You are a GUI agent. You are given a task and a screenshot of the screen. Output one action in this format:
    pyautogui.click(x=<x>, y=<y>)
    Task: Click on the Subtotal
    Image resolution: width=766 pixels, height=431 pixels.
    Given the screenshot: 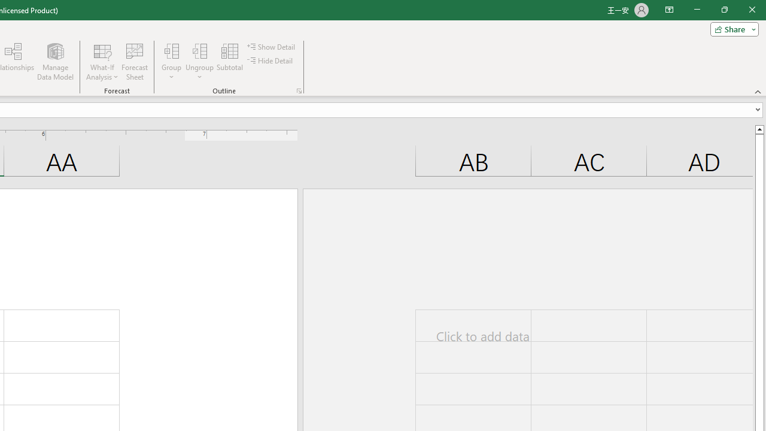 What is the action you would take?
    pyautogui.click(x=230, y=61)
    